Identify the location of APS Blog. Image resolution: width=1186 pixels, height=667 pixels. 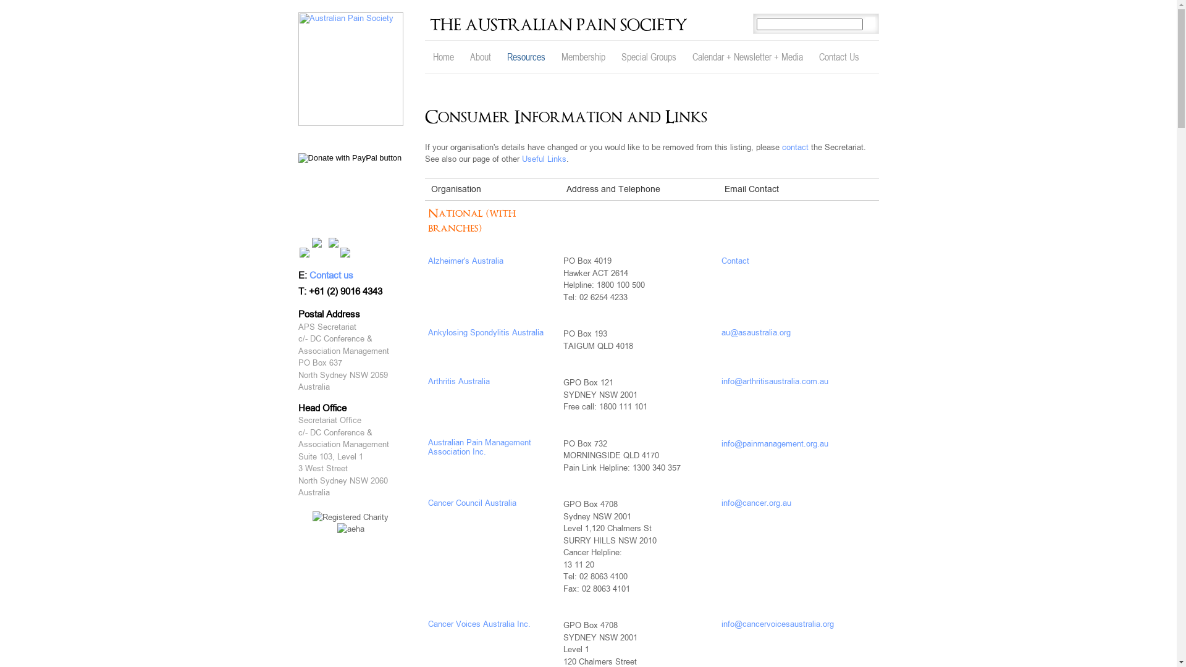
(351, 215).